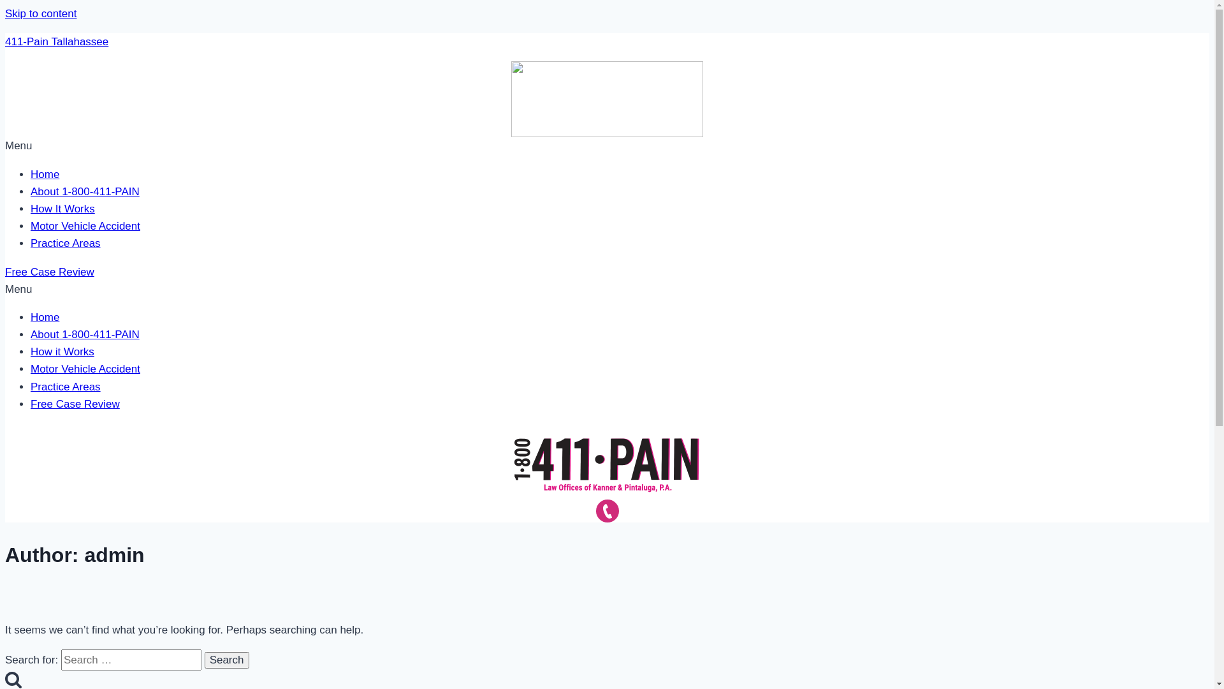 This screenshot has height=689, width=1224. I want to click on Motor Vehicle Accident, so click(85, 369).